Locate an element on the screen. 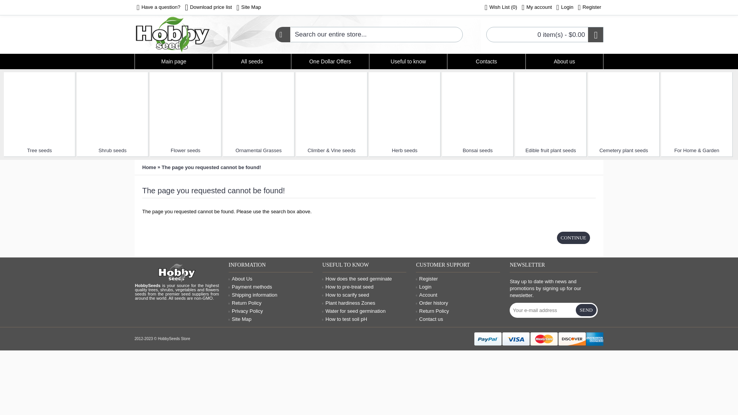 This screenshot has height=415, width=738. Site Map is located at coordinates (248, 8).